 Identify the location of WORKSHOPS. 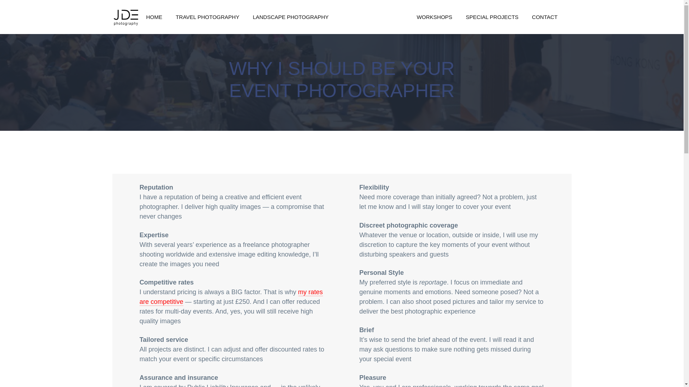
(434, 17).